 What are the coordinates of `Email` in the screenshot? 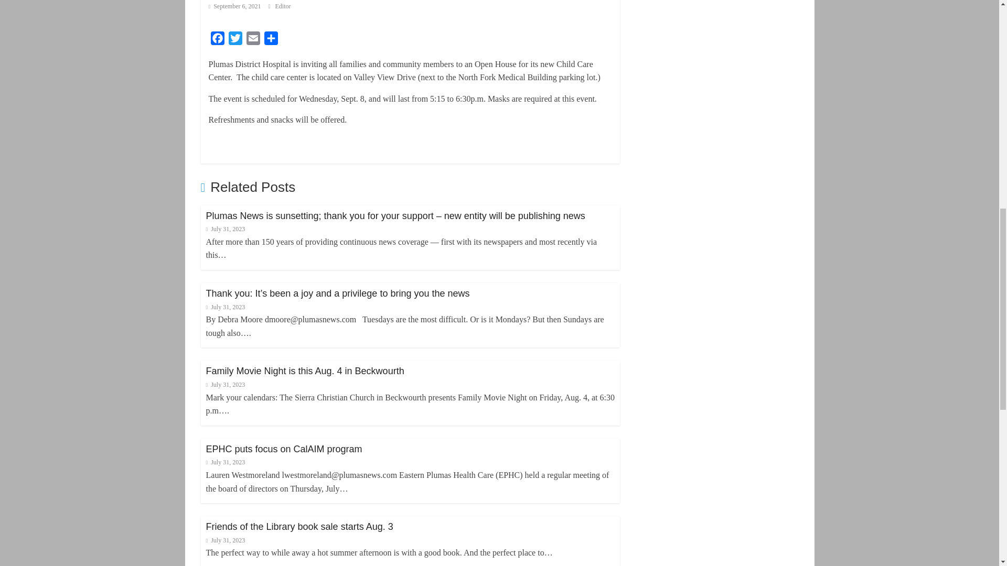 It's located at (253, 40).